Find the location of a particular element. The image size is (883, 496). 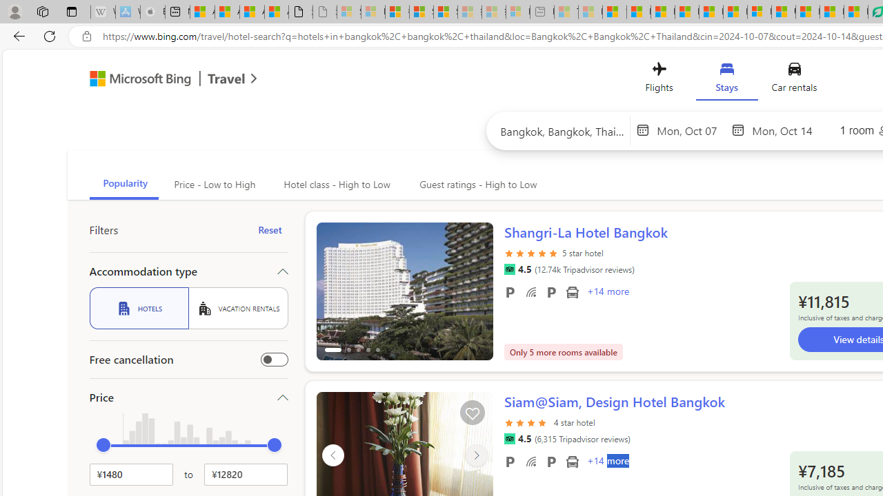

Search hotels or place is located at coordinates (563, 131).